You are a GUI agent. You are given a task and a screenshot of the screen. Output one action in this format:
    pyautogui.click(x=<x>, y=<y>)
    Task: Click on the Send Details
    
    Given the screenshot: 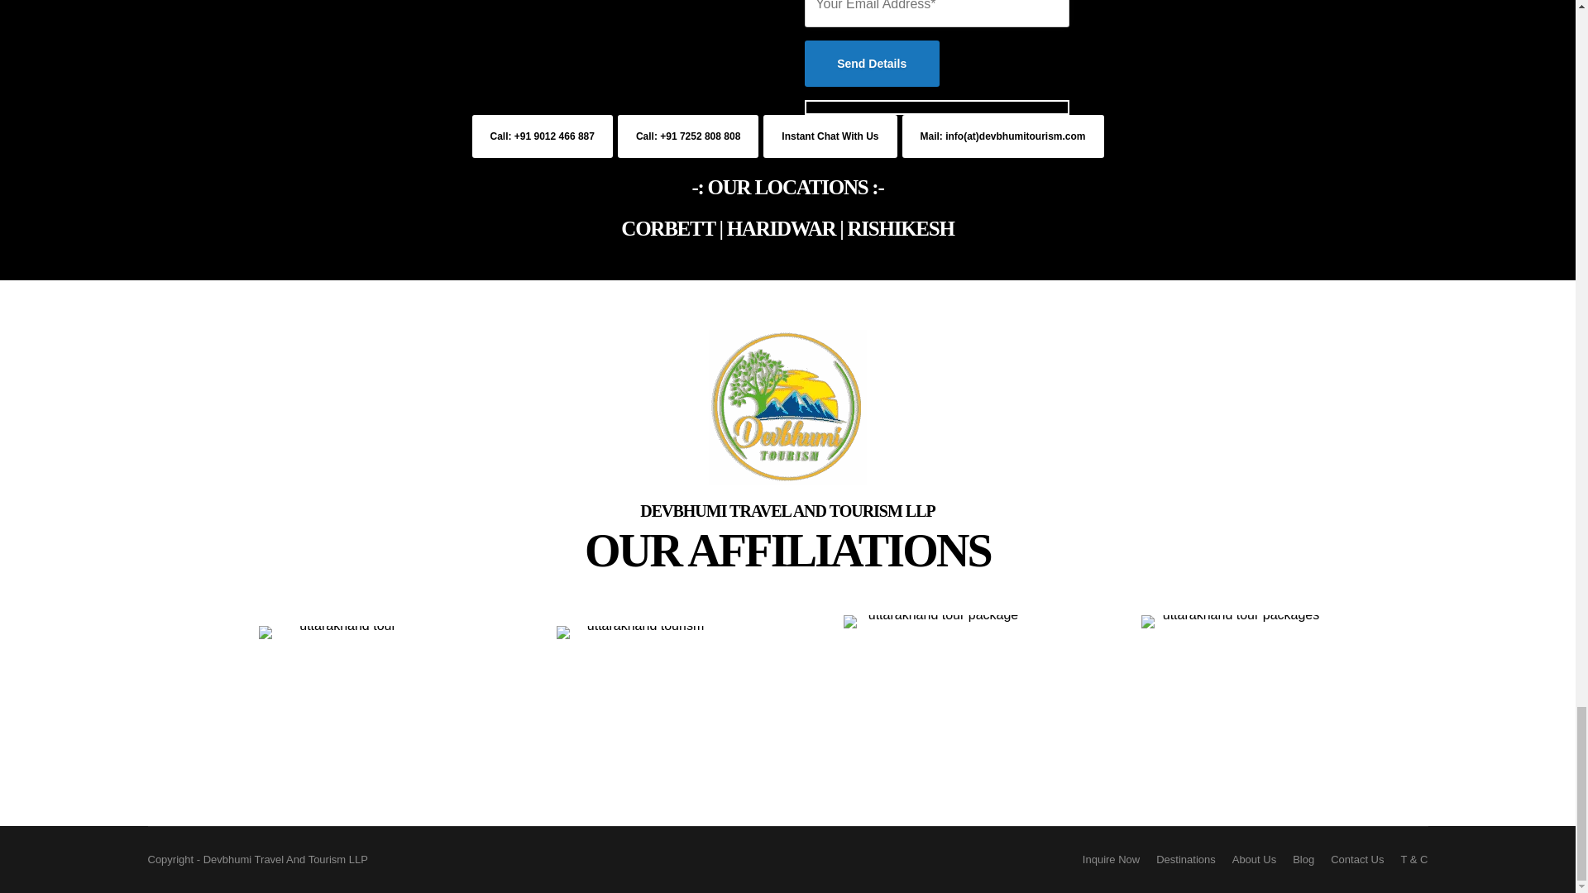 What is the action you would take?
    pyautogui.click(x=870, y=63)
    